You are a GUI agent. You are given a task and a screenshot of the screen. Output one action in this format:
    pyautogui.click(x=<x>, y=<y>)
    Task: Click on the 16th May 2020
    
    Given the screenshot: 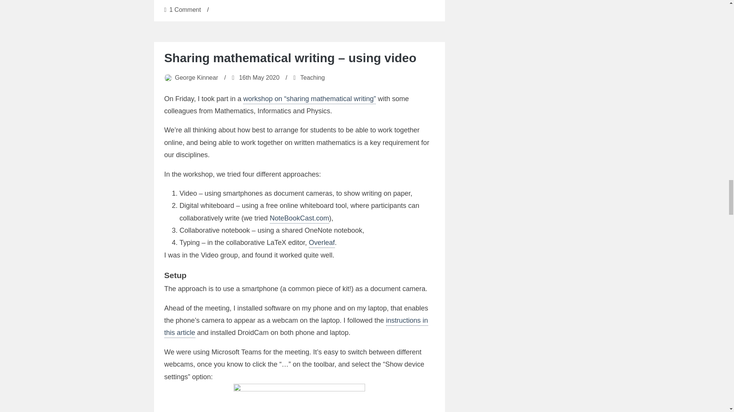 What is the action you would take?
    pyautogui.click(x=299, y=219)
    